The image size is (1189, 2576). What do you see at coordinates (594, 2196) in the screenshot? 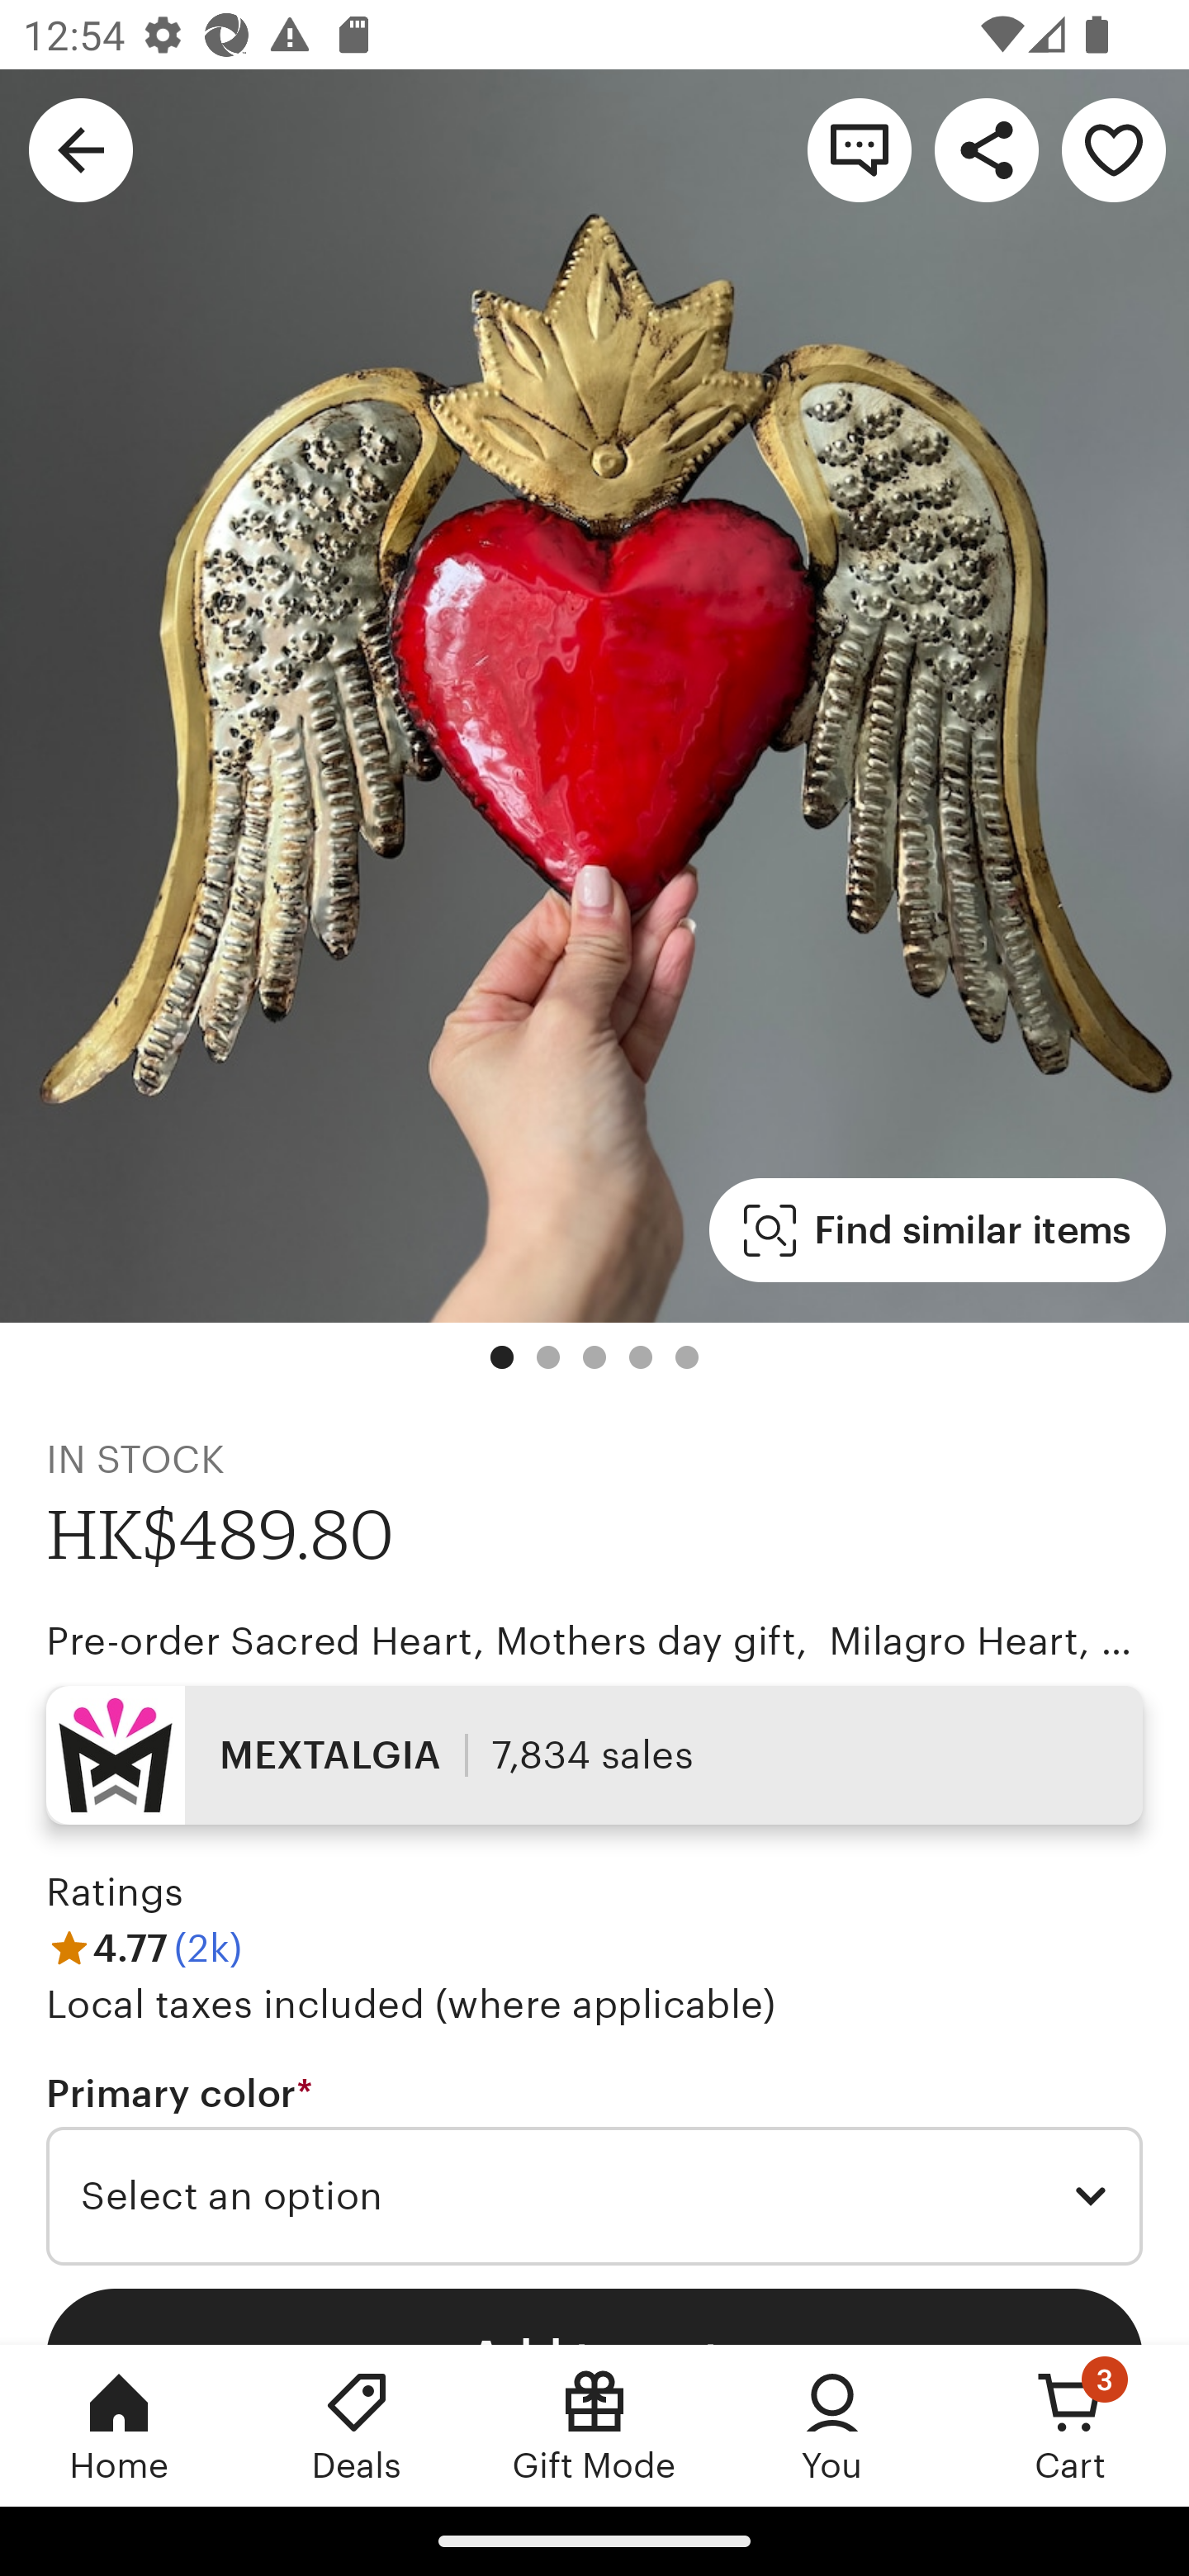
I see `Select an option` at bounding box center [594, 2196].